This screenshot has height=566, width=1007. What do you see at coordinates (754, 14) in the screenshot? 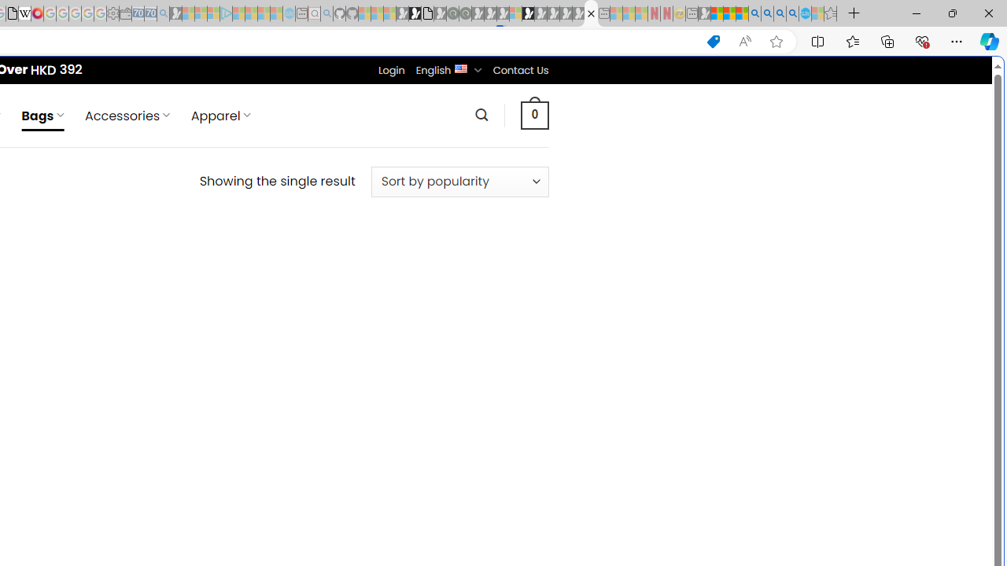
I see `Bing AI - Search` at bounding box center [754, 14].